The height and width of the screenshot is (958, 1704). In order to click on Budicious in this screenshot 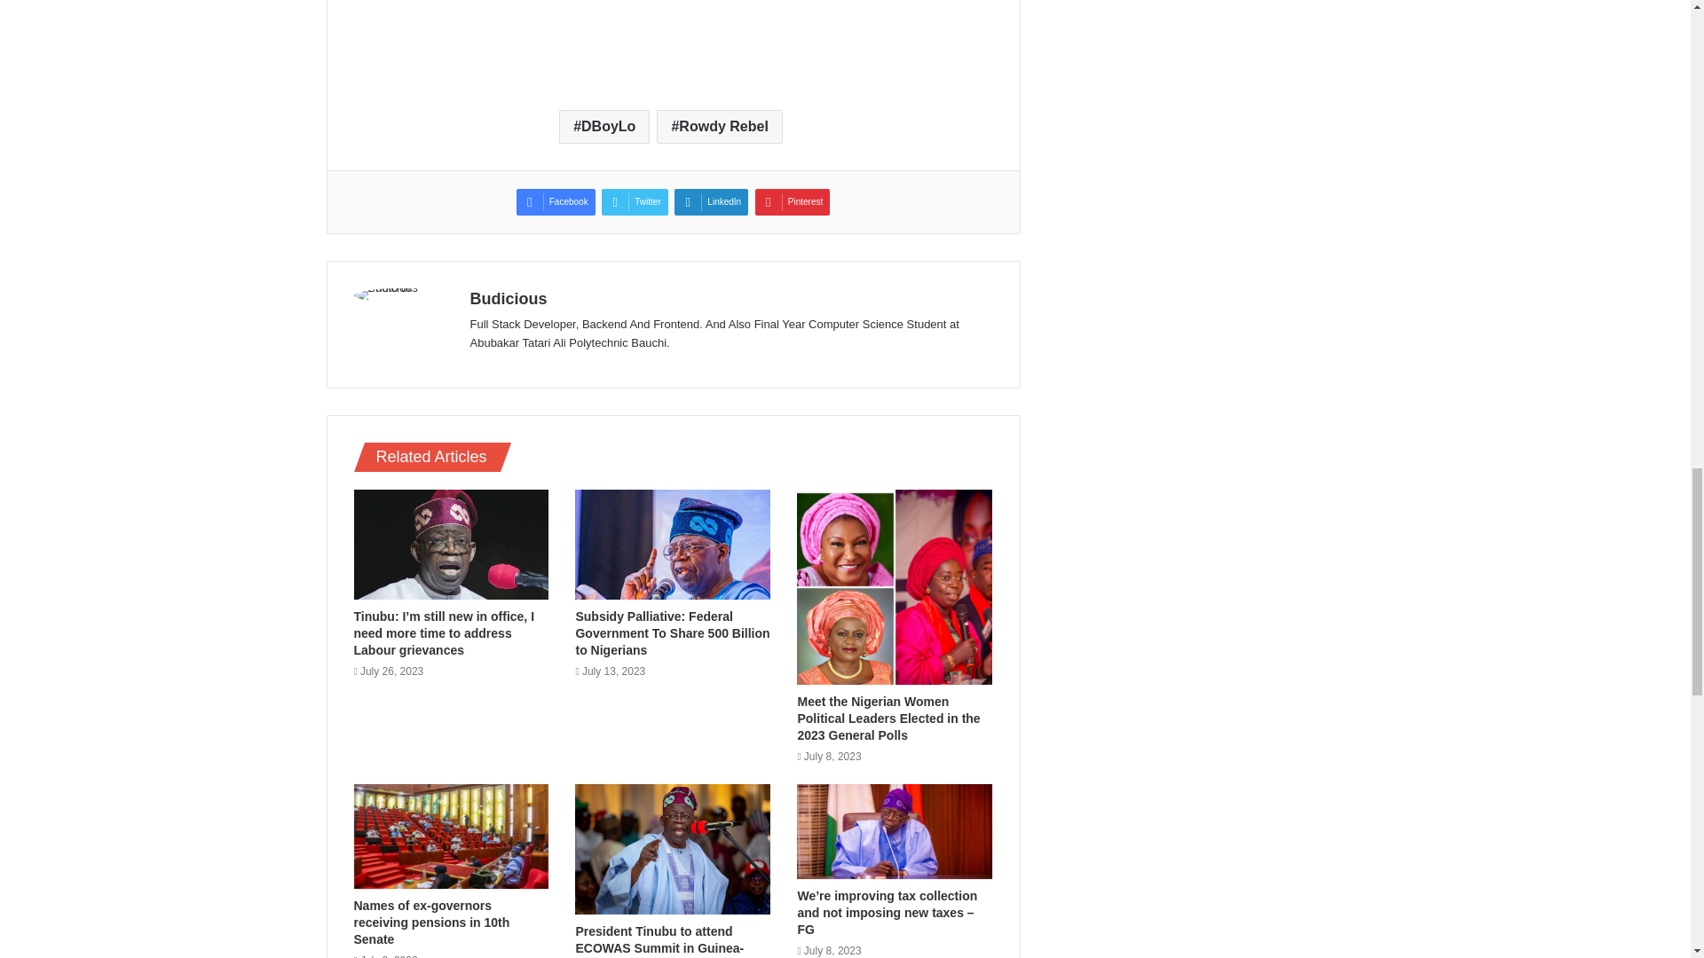, I will do `click(508, 298)`.